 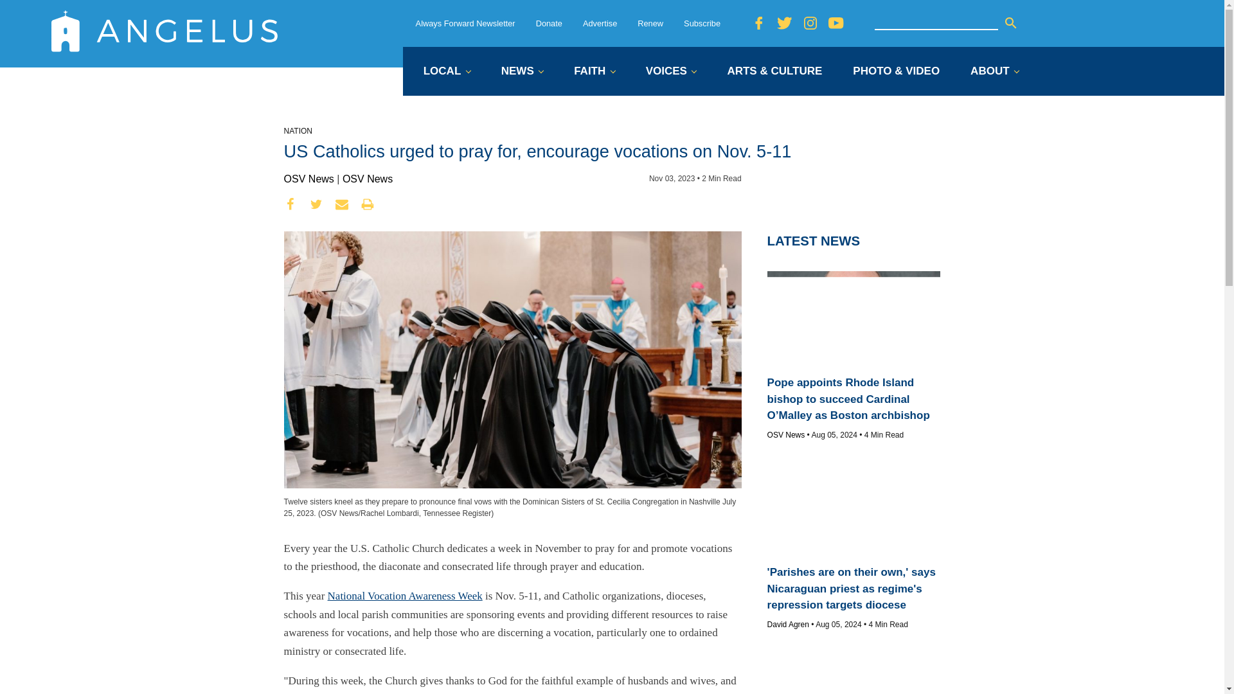 I want to click on Renew, so click(x=650, y=23).